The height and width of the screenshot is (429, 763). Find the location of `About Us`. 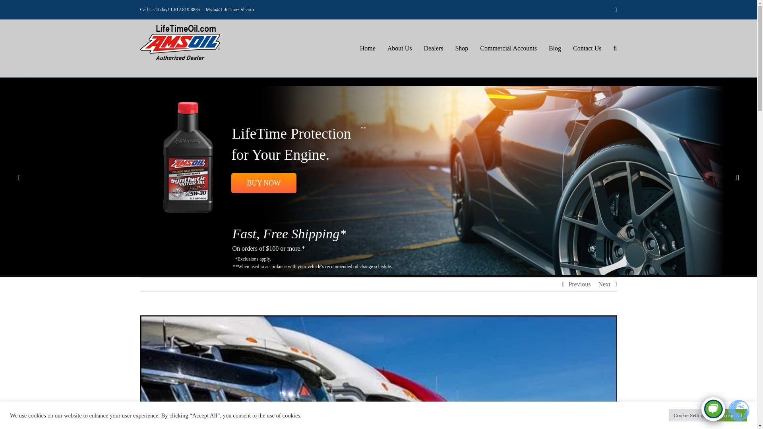

About Us is located at coordinates (400, 48).